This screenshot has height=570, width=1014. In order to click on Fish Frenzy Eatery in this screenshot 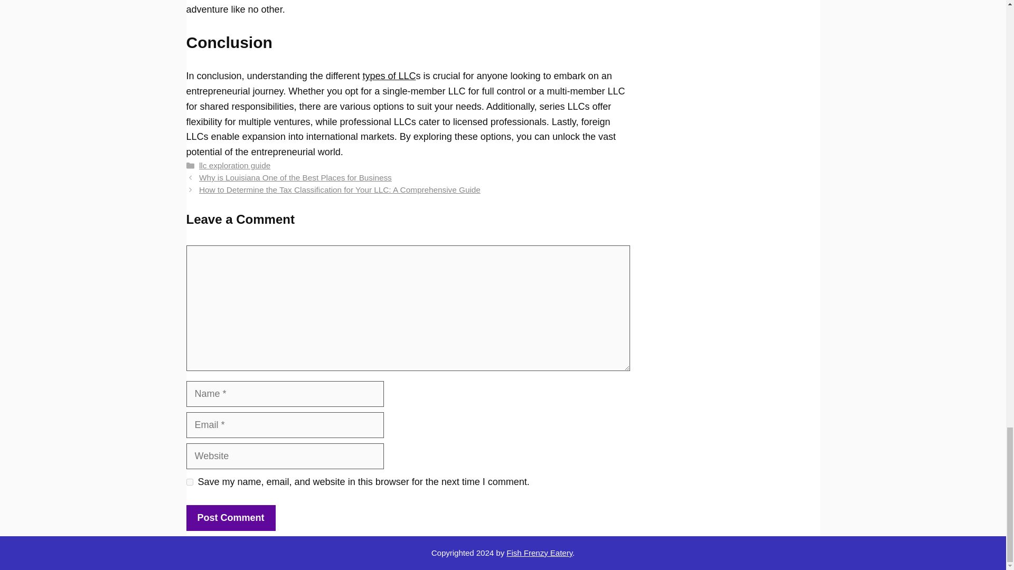, I will do `click(539, 553)`.